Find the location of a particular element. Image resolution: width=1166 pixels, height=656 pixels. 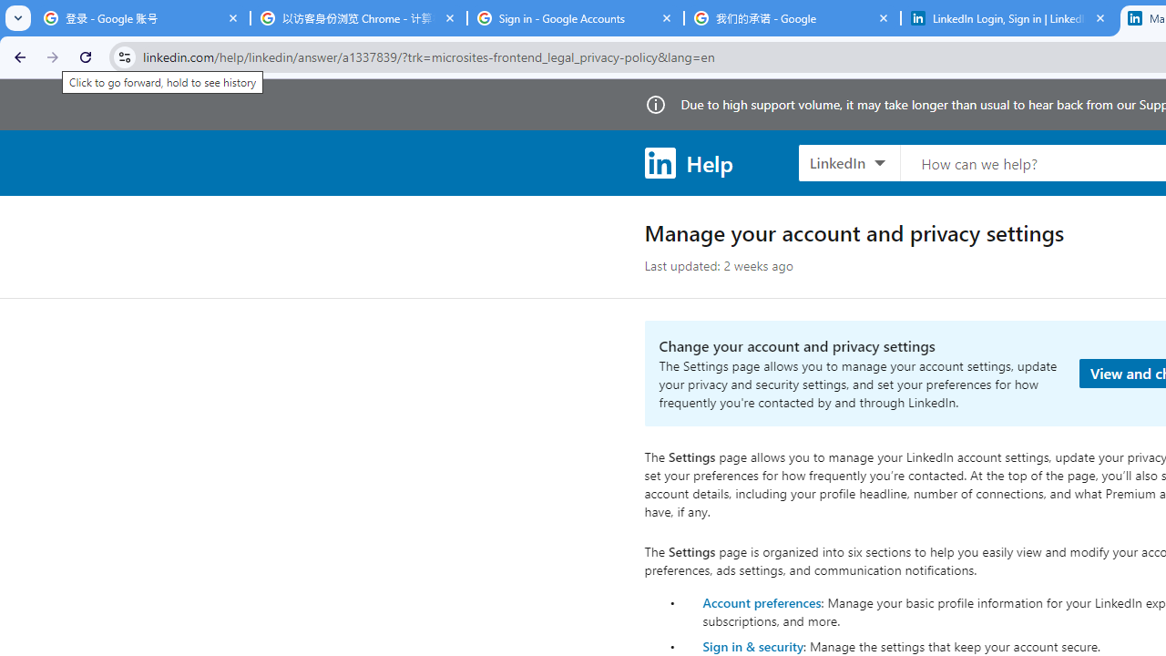

Help is located at coordinates (689, 162).